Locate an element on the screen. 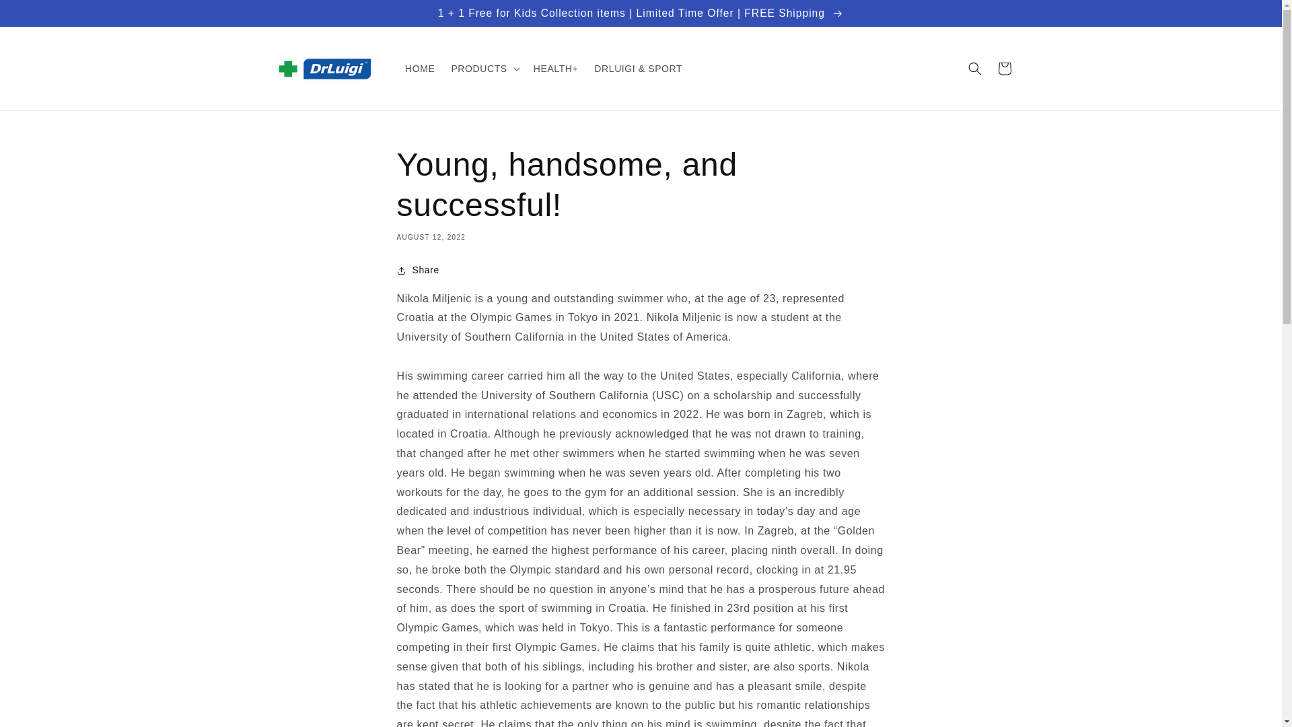  HOME is located at coordinates (420, 69).